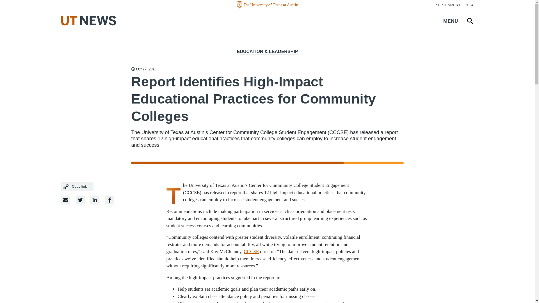 The width and height of the screenshot is (539, 303). I want to click on LinkedIn Share Link, so click(109, 200).